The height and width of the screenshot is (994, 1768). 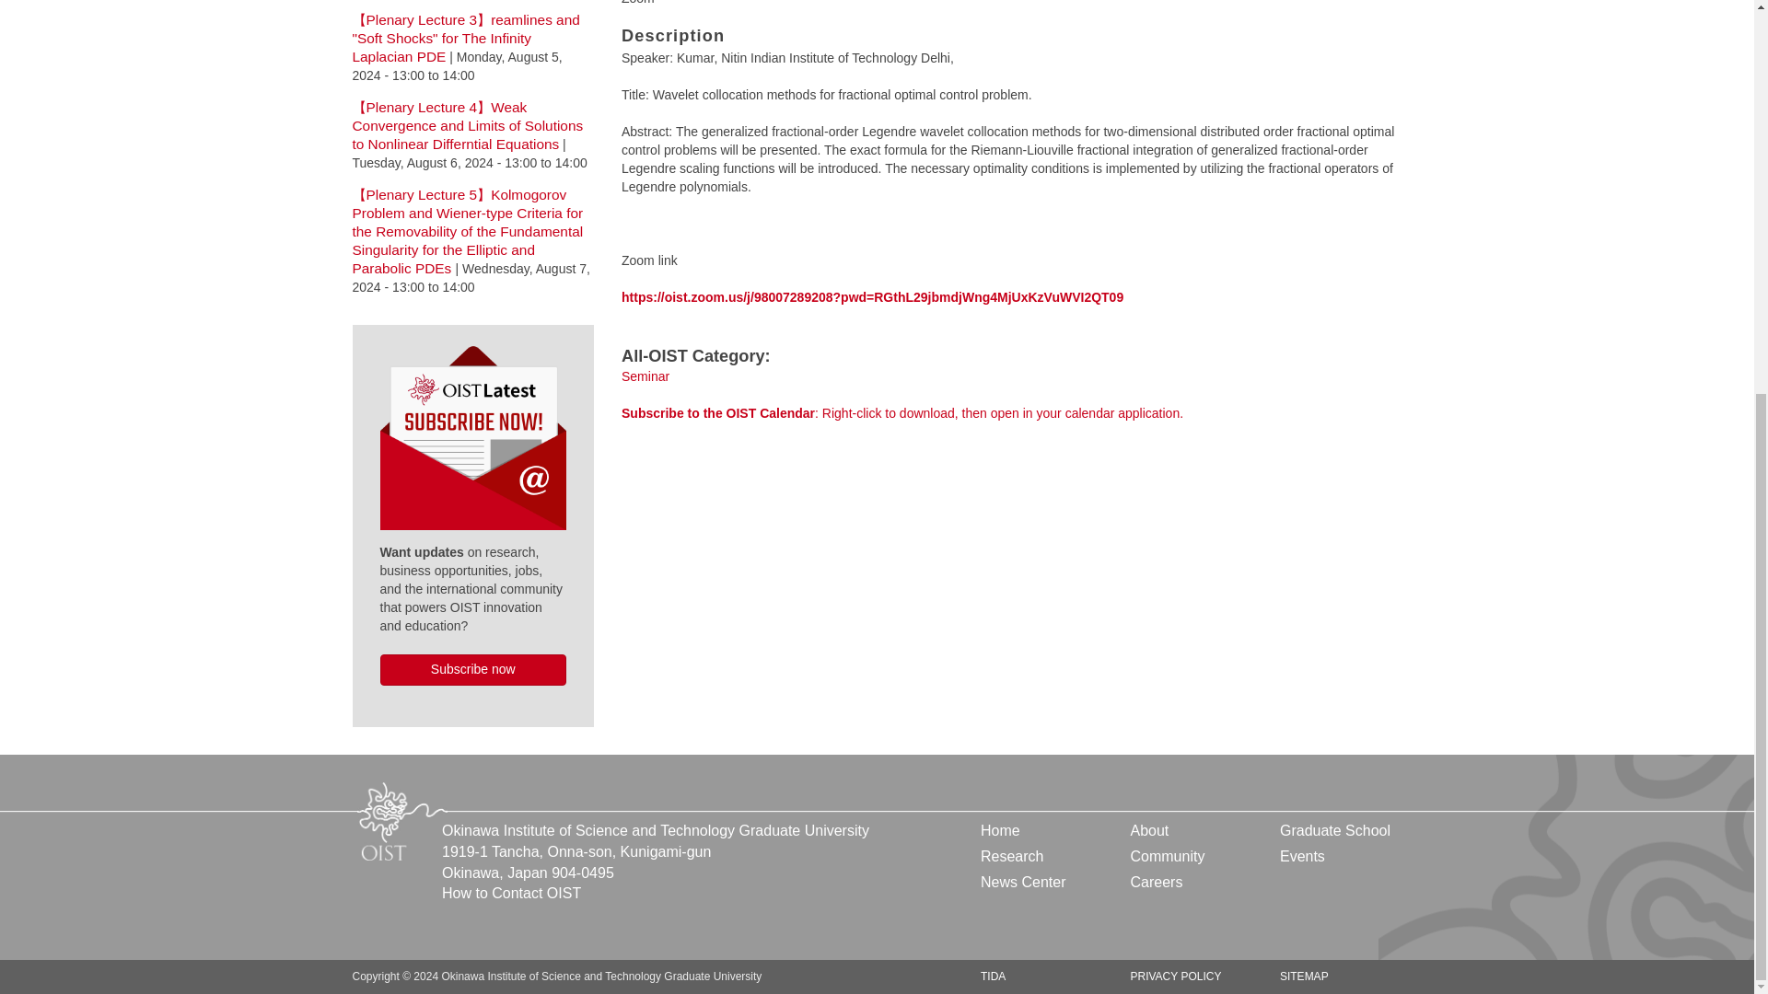 I want to click on Subscribe now, so click(x=472, y=670).